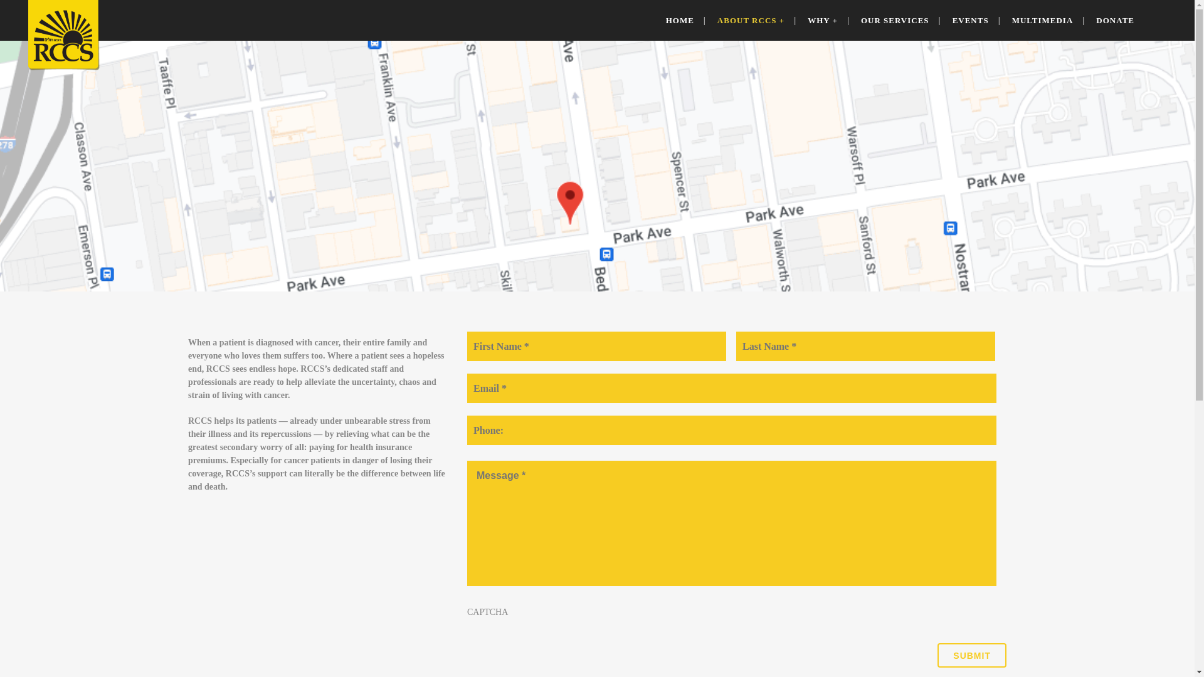 Image resolution: width=1204 pixels, height=677 pixels. What do you see at coordinates (453, 559) in the screenshot?
I see `Financial Assistance` at bounding box center [453, 559].